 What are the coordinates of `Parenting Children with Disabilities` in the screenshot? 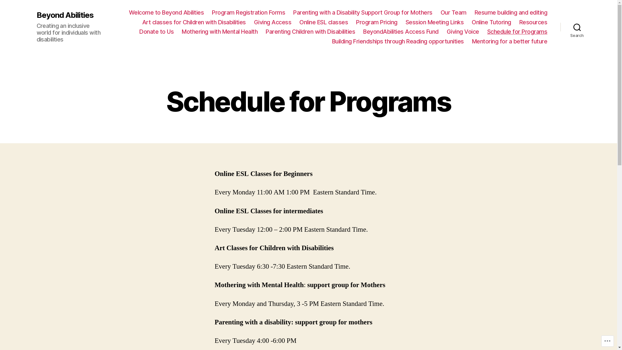 It's located at (310, 32).